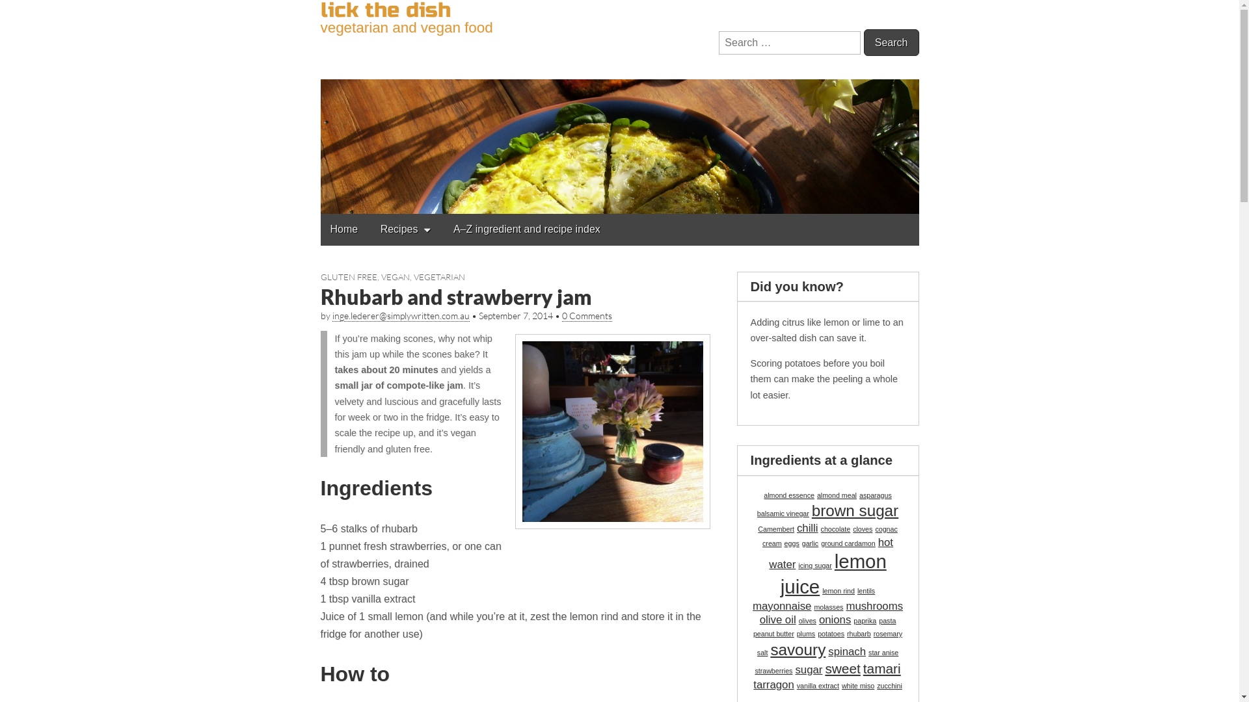 The image size is (1249, 702). What do you see at coordinates (887, 621) in the screenshot?
I see `pasta` at bounding box center [887, 621].